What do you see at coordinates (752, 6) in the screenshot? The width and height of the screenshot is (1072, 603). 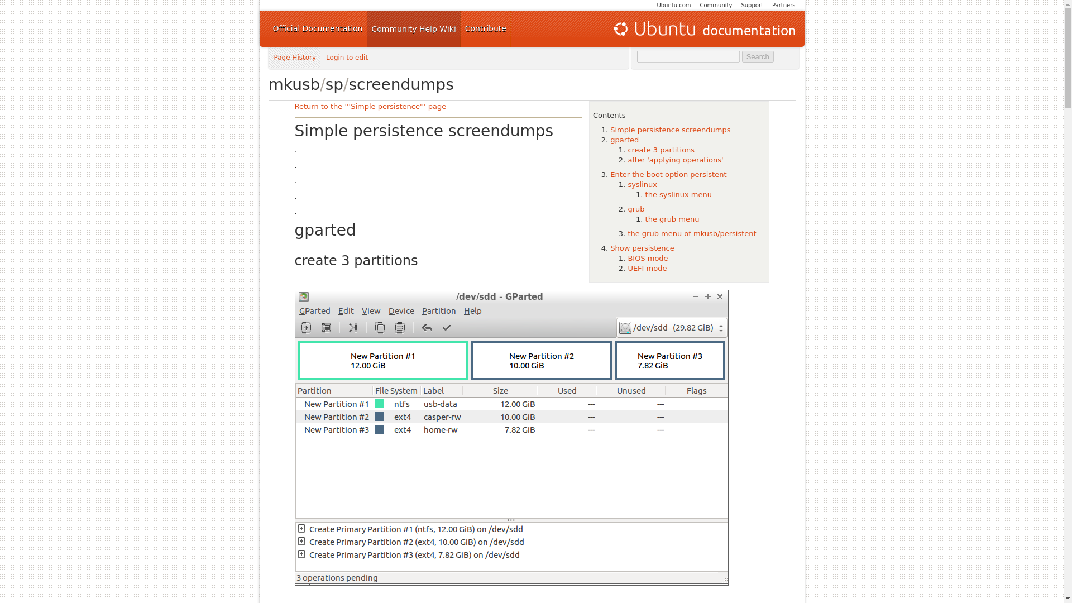 I see `Support` at bounding box center [752, 6].